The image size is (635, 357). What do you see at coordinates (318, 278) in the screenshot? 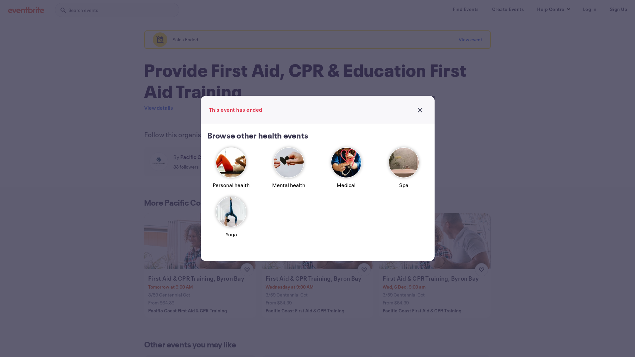
I see `First Aid & CPR Training, Byron Bay` at bounding box center [318, 278].